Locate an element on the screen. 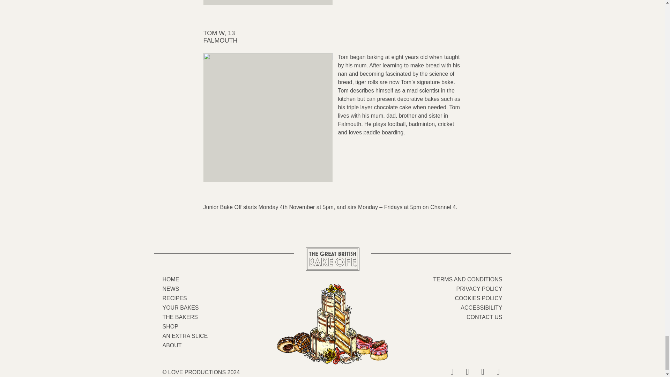 The height and width of the screenshot is (377, 670). RECIPES is located at coordinates (174, 298).